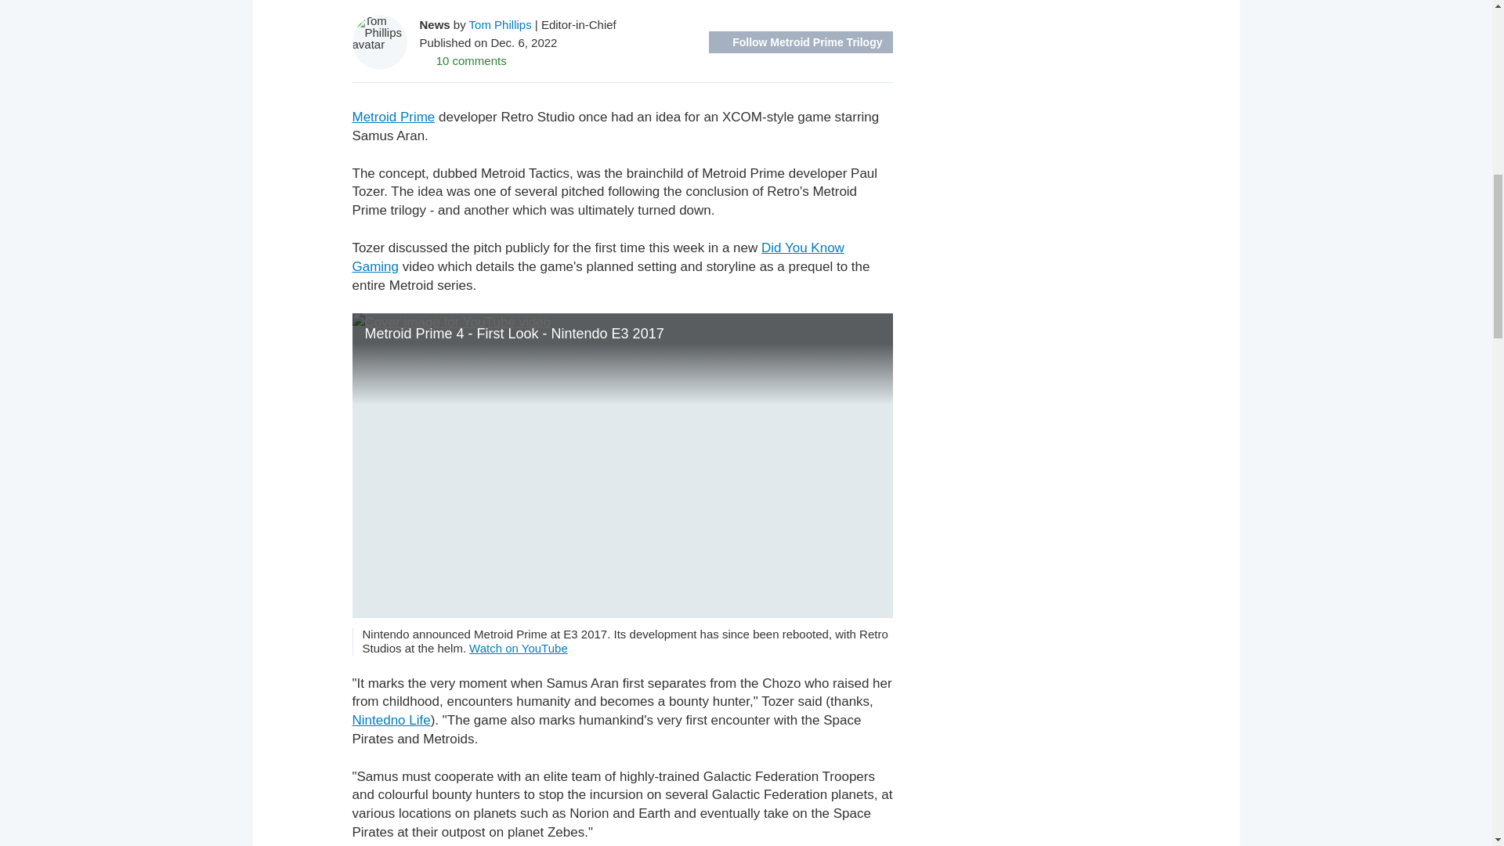  What do you see at coordinates (501, 23) in the screenshot?
I see `Tom Phillips` at bounding box center [501, 23].